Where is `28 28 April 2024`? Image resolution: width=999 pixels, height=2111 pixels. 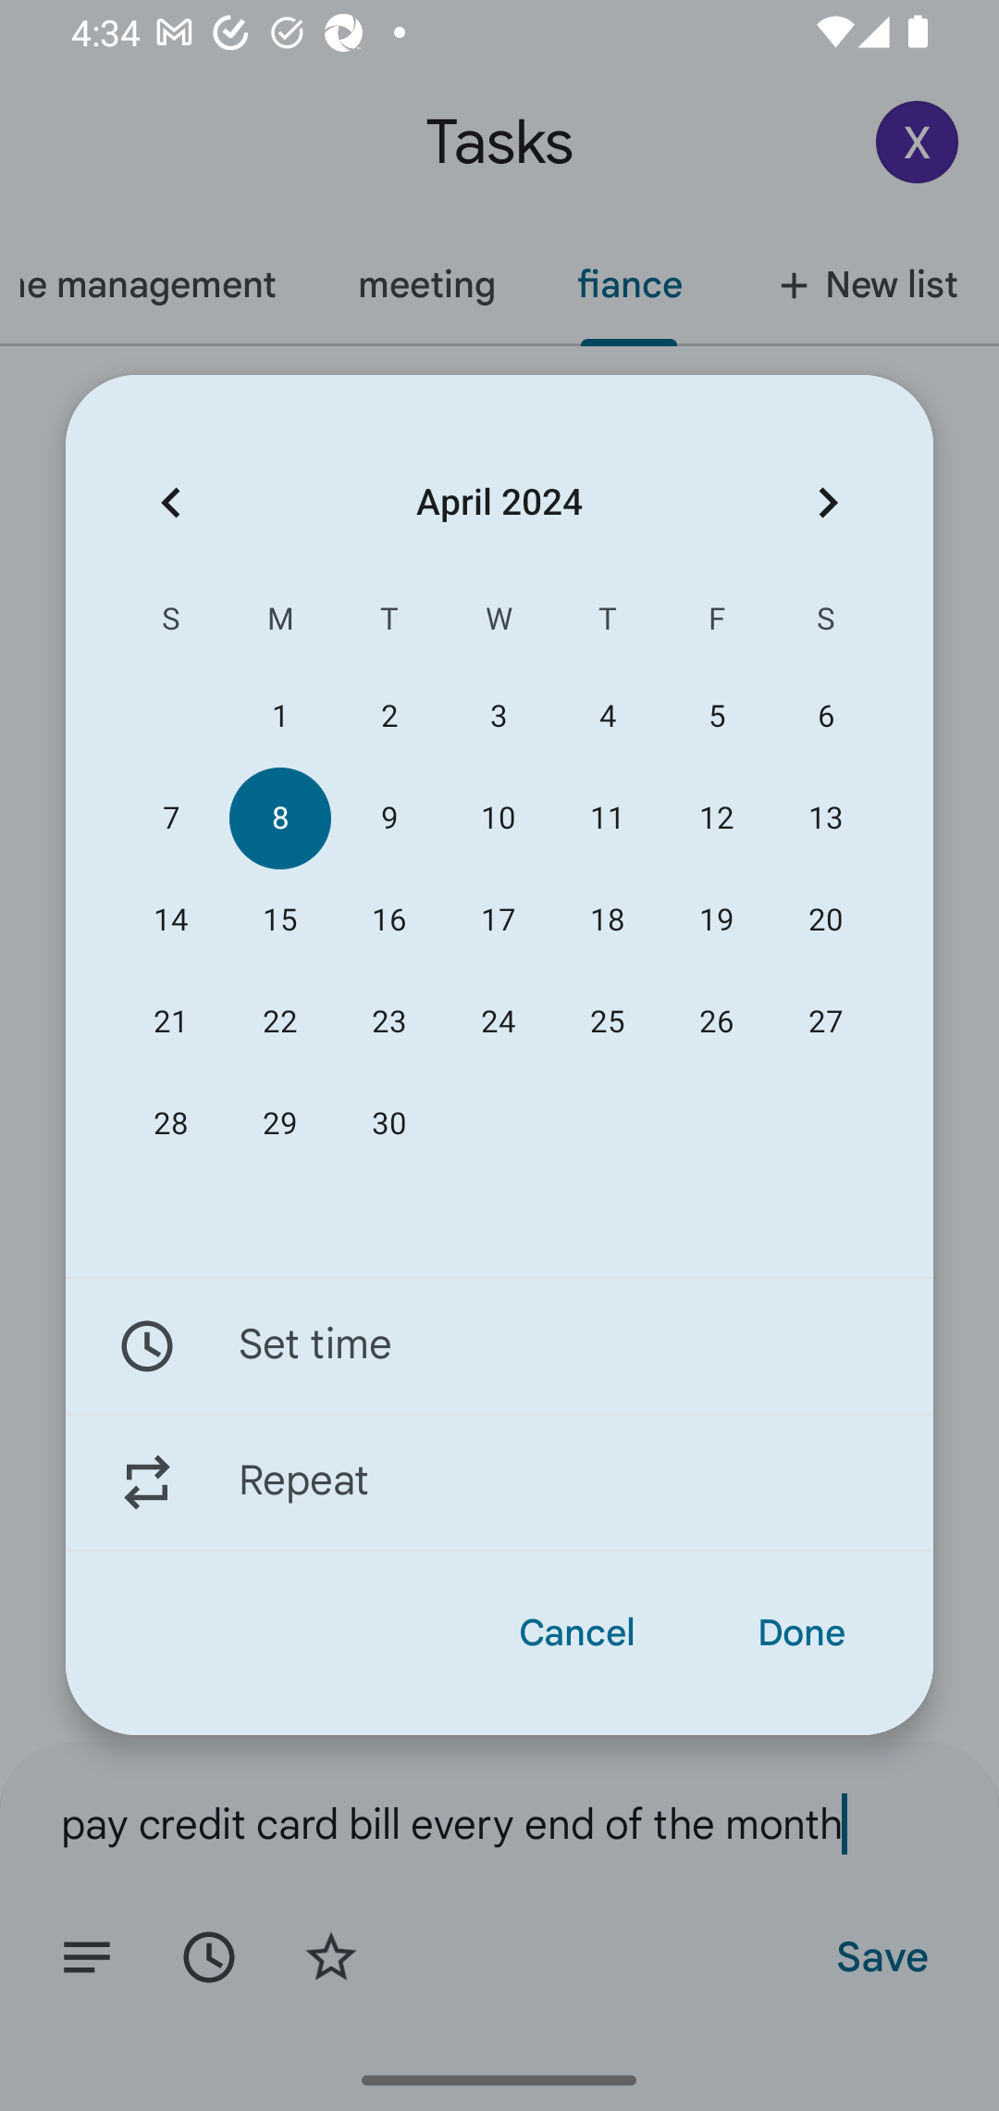 28 28 April 2024 is located at coordinates (171, 1124).